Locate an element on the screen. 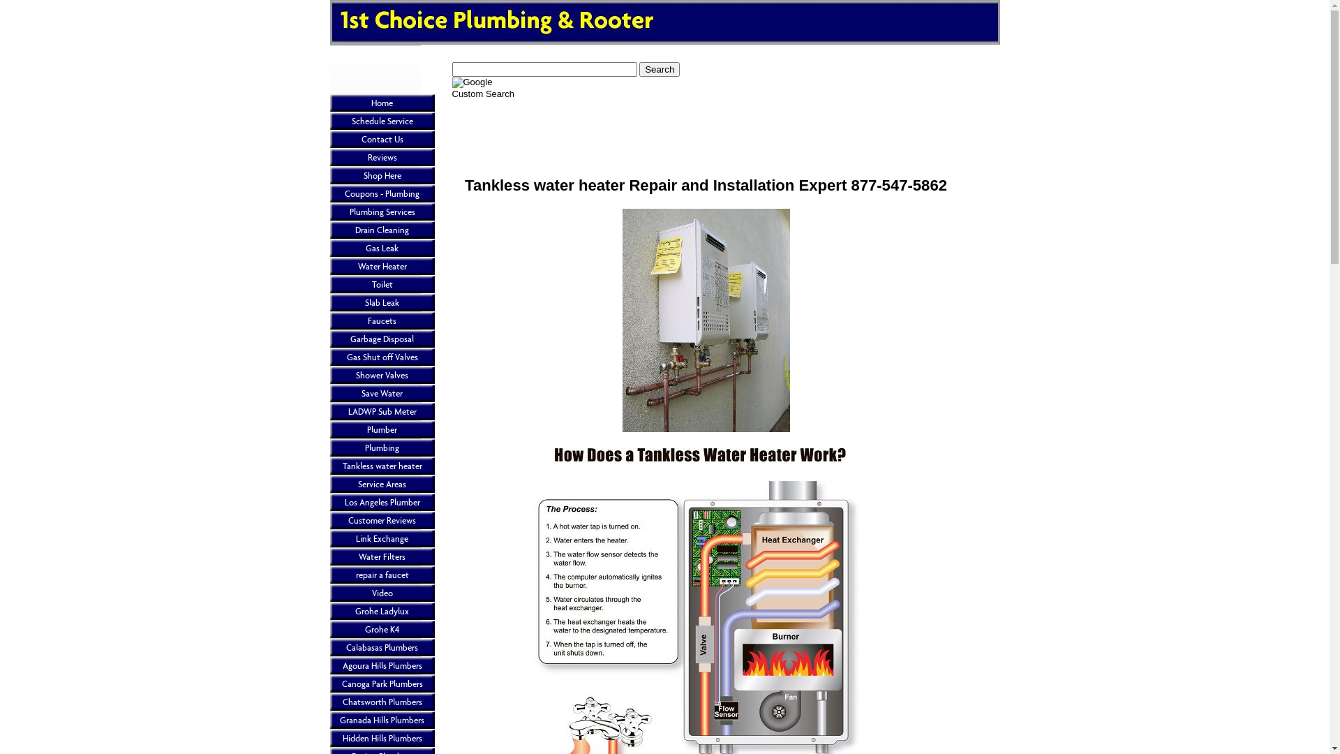 The height and width of the screenshot is (754, 1340). Drain Cleaning is located at coordinates (382, 230).